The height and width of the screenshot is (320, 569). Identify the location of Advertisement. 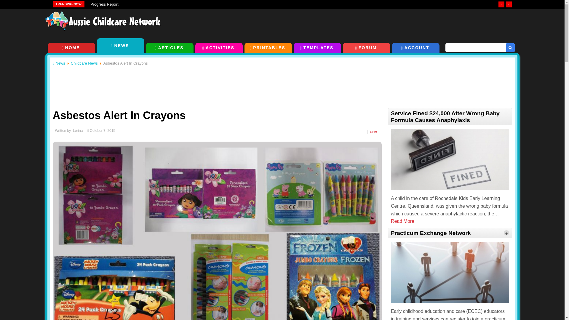
(385, 23).